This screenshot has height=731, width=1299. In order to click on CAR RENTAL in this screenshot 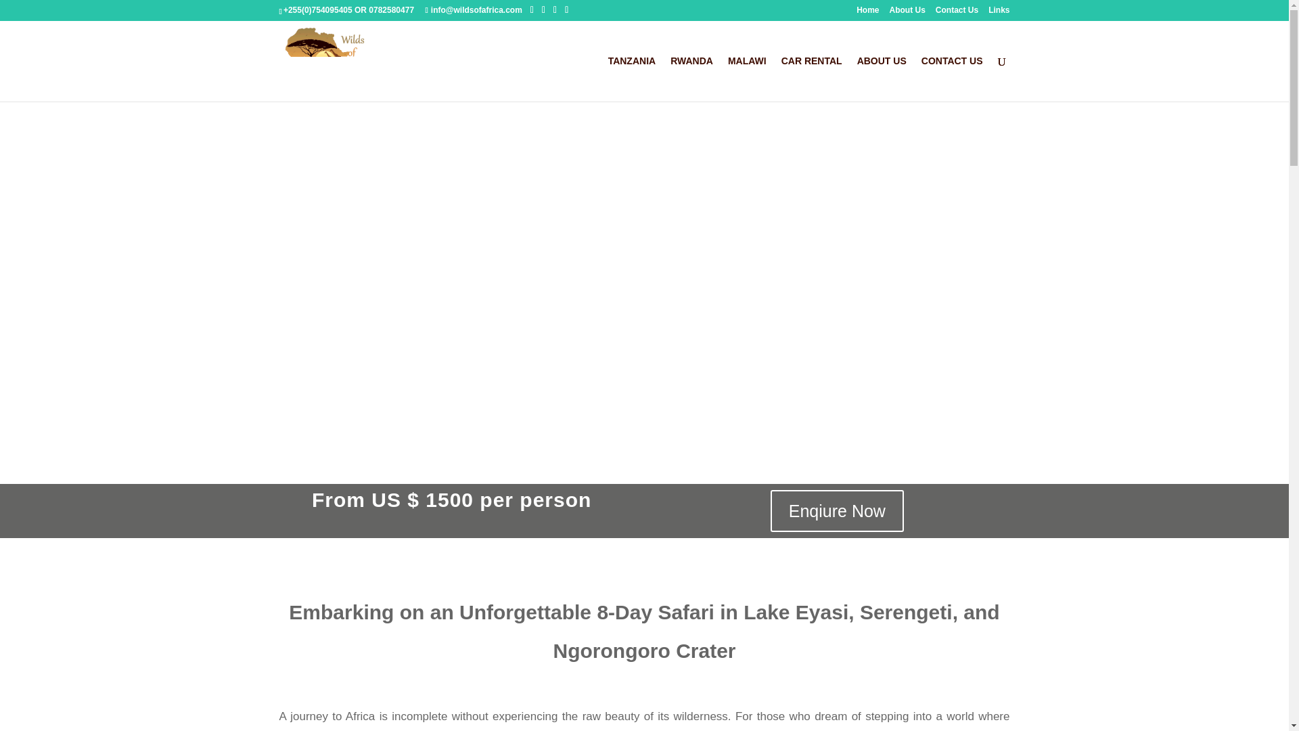, I will do `click(812, 79)`.